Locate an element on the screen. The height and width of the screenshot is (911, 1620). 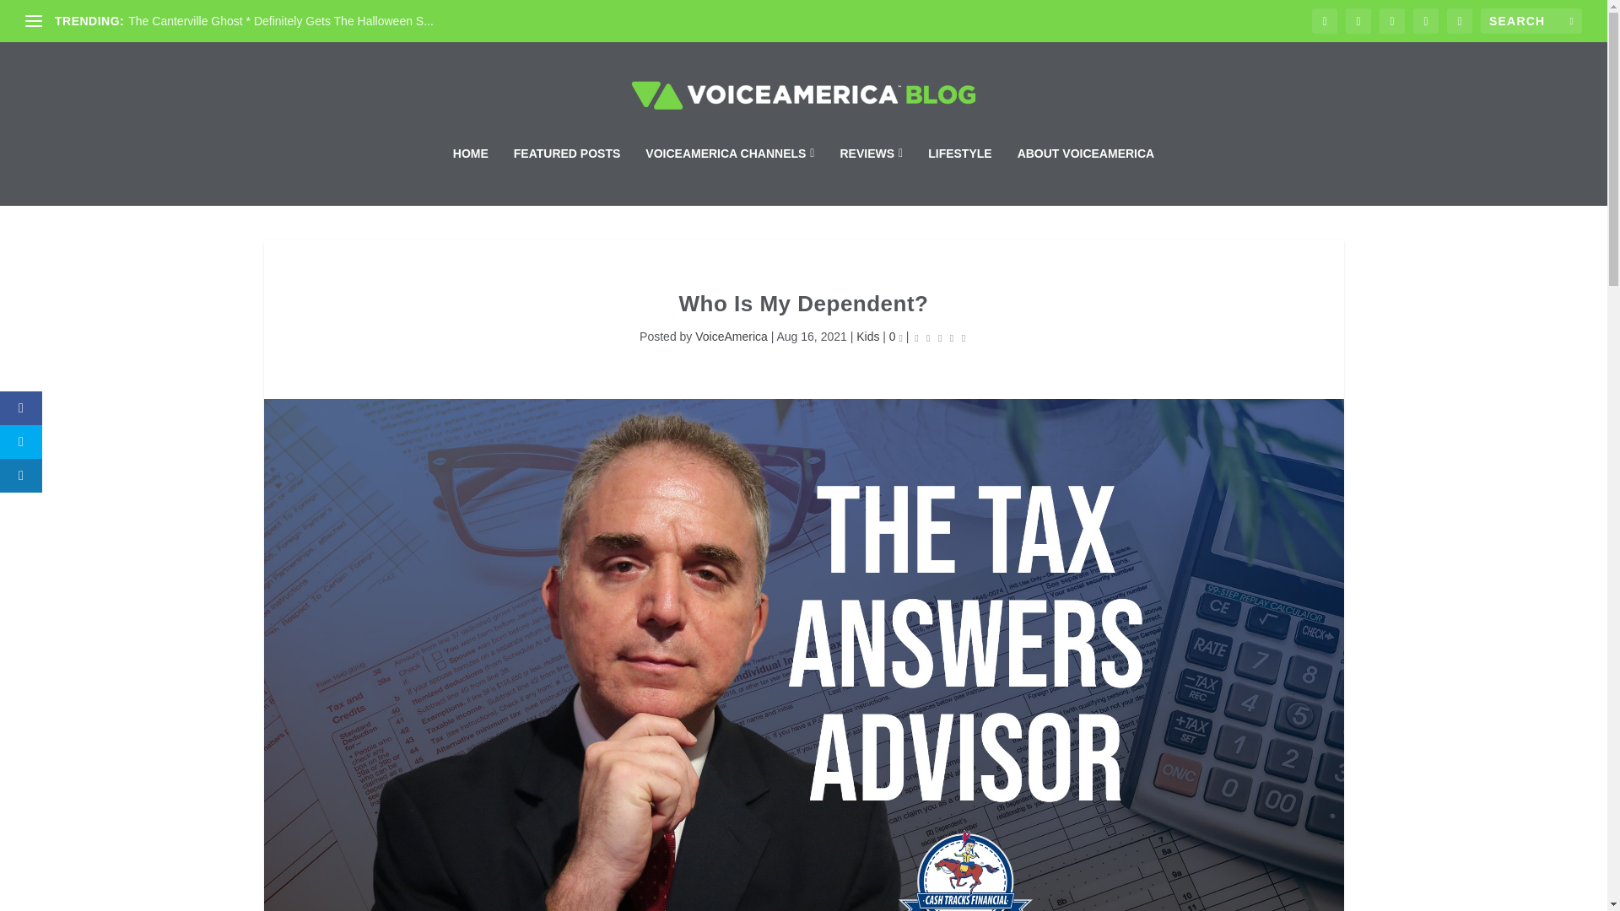
Posts by VoiceAmerica is located at coordinates (731, 336).